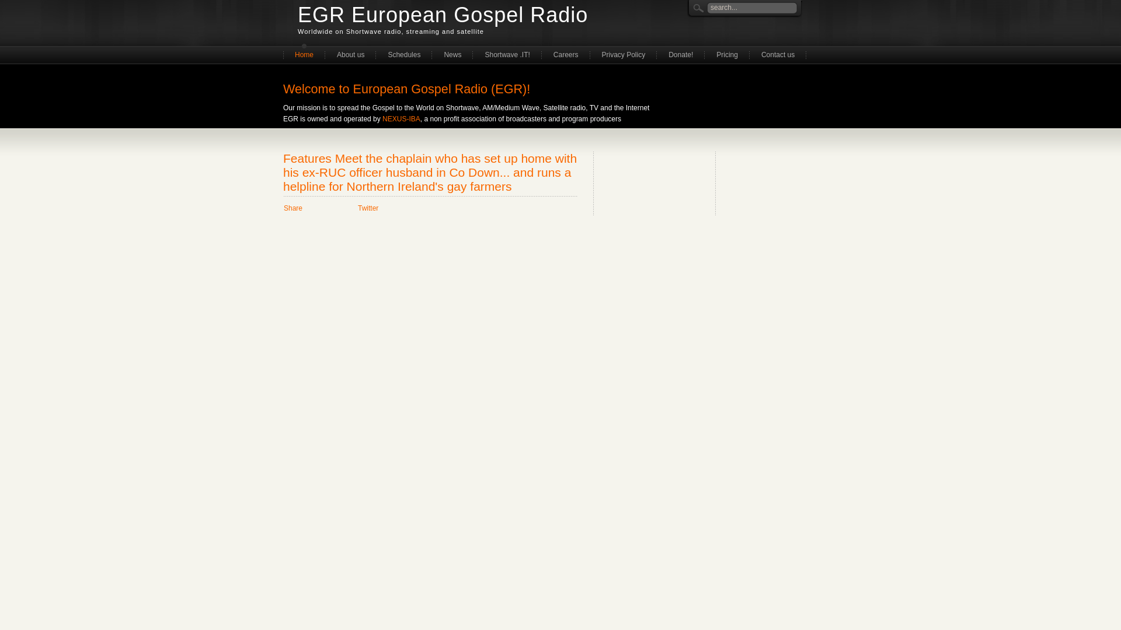  I want to click on NEXUS-IBA, so click(401, 118).